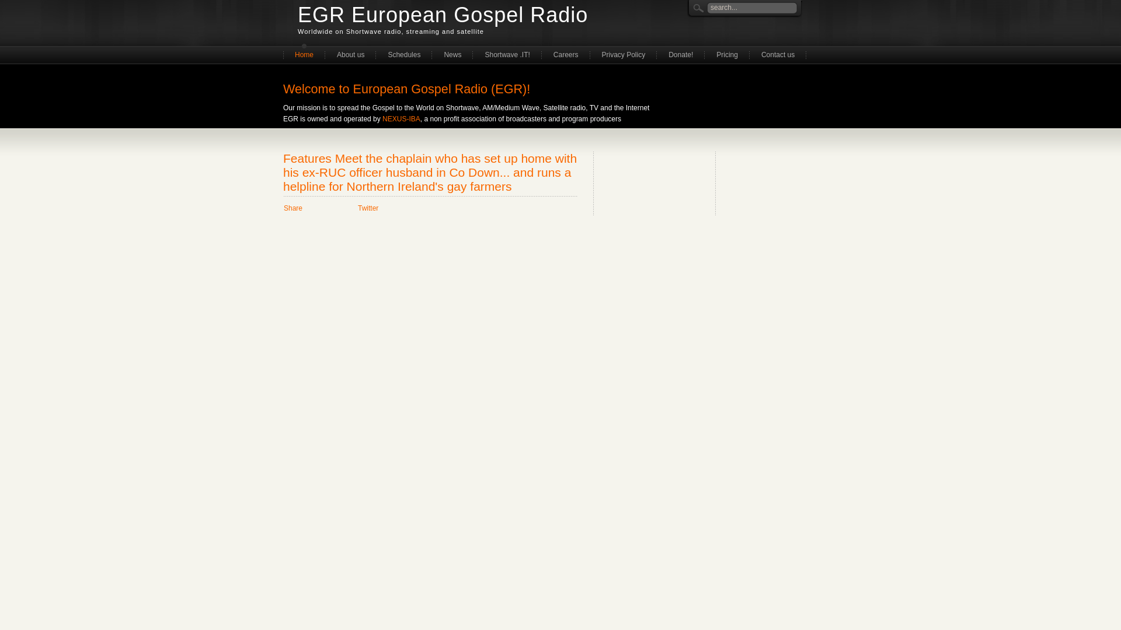  I want to click on NEXUS-IBA, so click(401, 118).